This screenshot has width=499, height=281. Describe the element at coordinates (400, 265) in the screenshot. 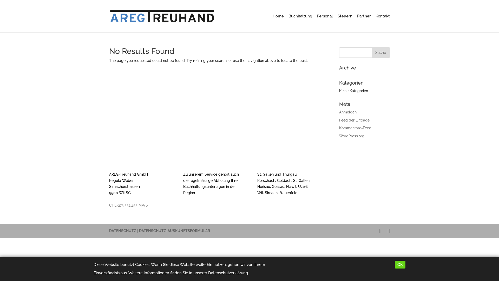

I see `OK` at that location.